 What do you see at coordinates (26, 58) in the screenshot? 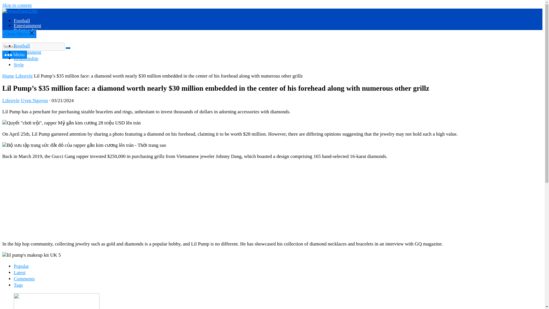
I see `Relationship` at bounding box center [26, 58].